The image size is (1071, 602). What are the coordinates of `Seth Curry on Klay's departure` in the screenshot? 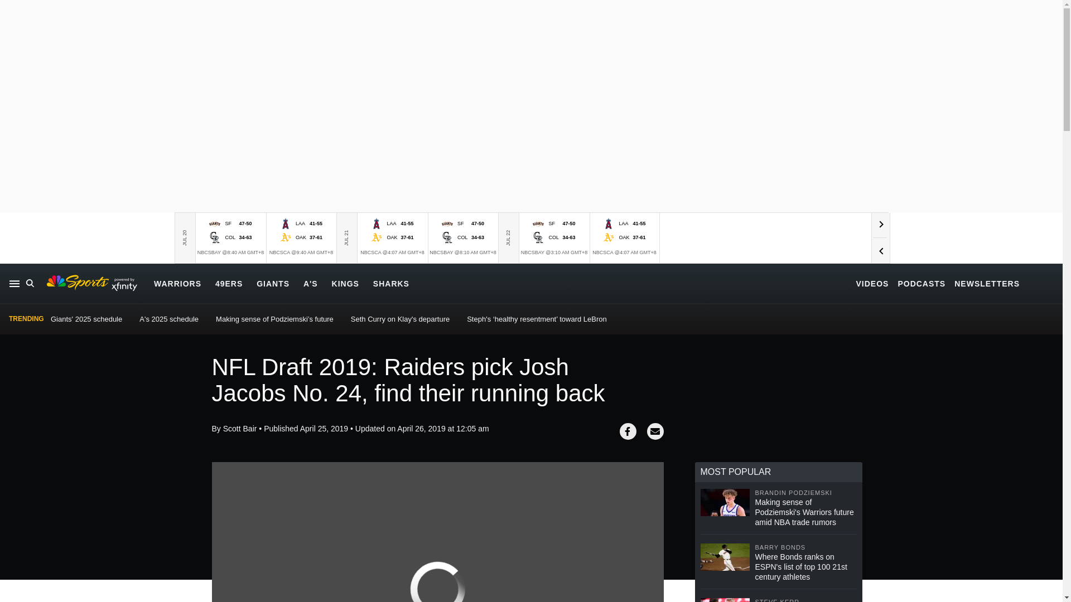 It's located at (401, 319).